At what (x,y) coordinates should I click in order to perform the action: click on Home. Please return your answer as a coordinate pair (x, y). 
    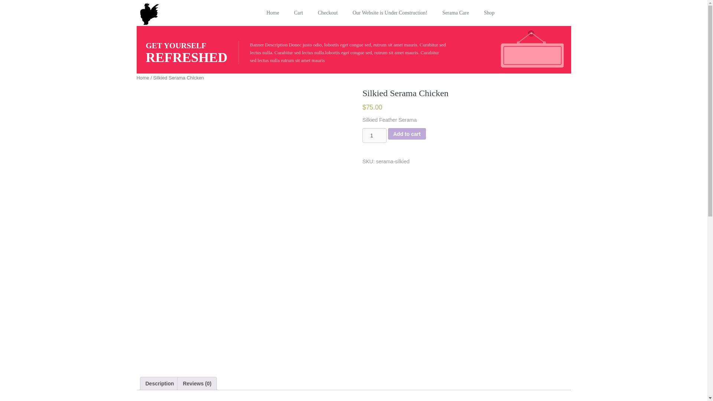
    Looking at the image, I should click on (143, 78).